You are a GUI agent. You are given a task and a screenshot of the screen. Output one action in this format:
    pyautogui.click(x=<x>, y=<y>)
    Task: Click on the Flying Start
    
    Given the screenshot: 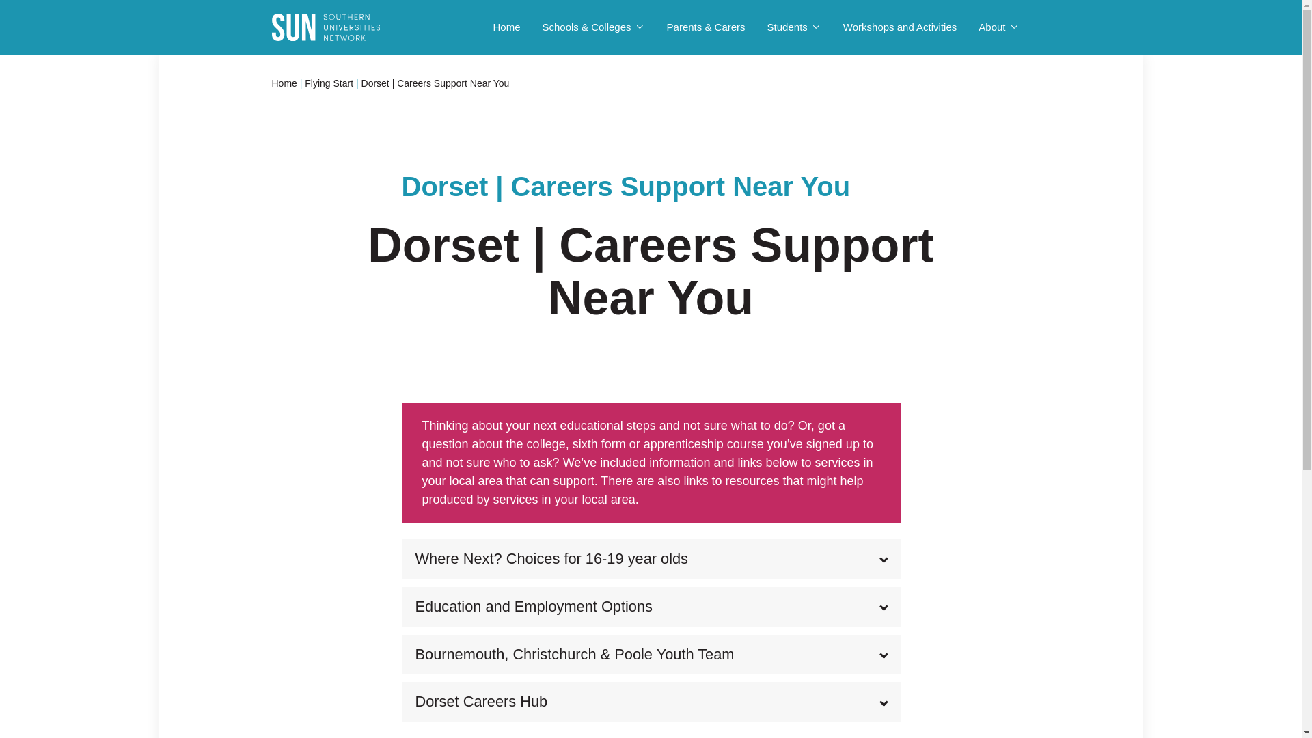 What is the action you would take?
    pyautogui.click(x=328, y=83)
    